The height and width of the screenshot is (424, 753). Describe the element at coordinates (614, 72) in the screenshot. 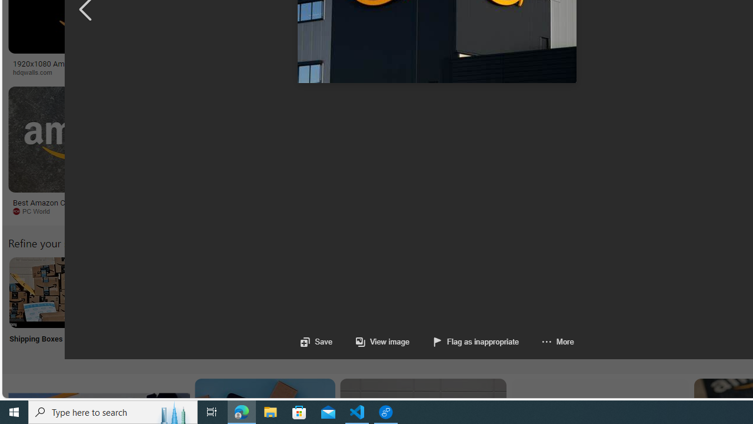

I see `Long Island Press` at that location.